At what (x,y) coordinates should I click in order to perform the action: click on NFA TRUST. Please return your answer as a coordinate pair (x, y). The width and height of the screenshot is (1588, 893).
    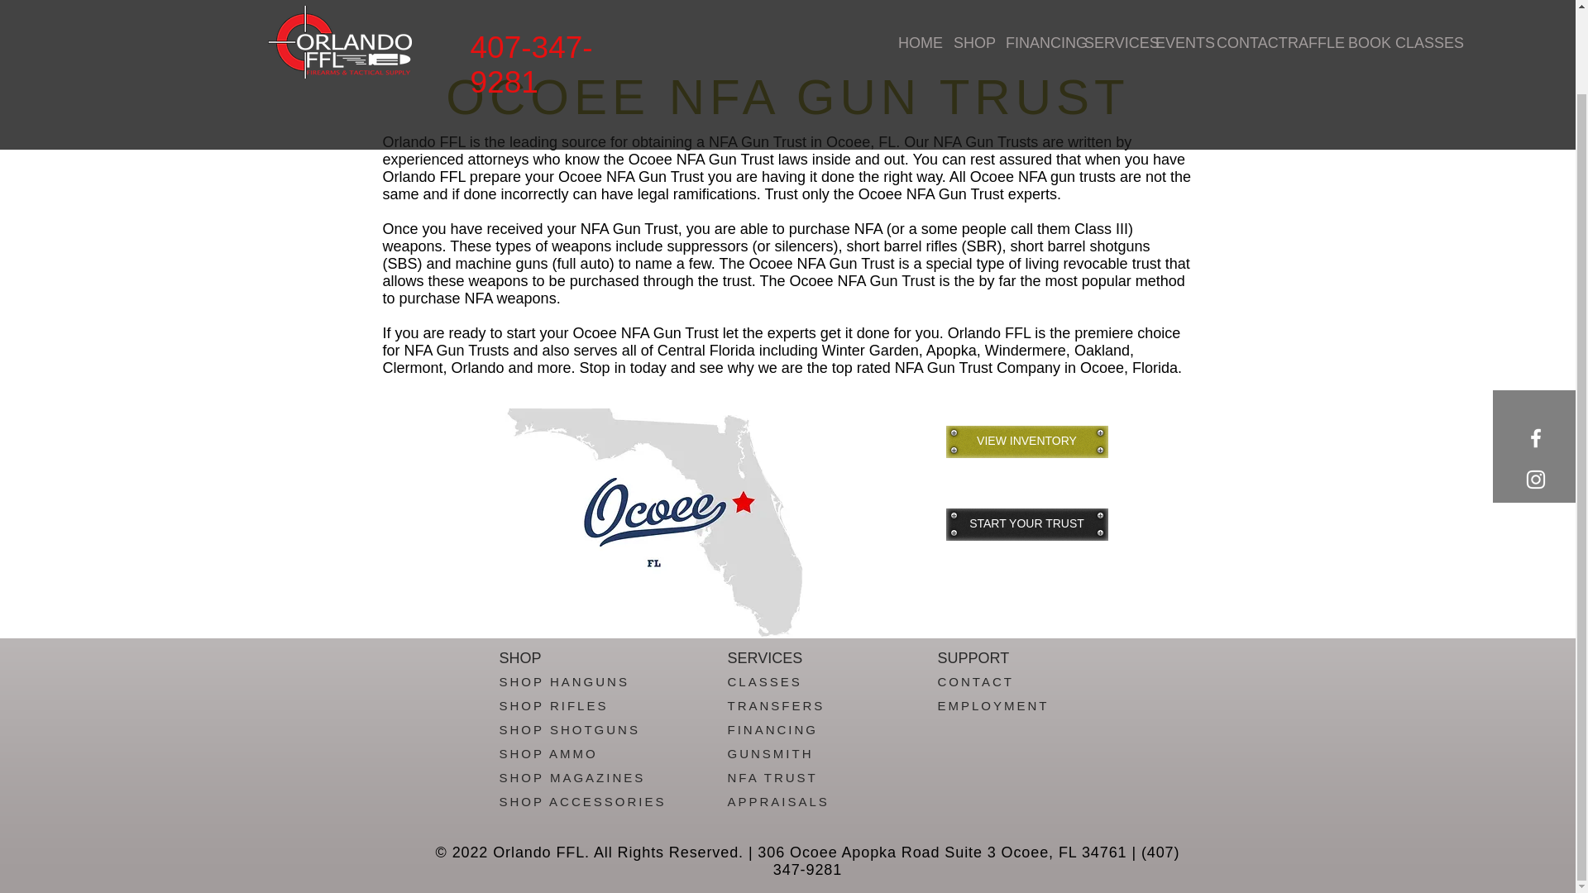
    Looking at the image, I should click on (772, 777).